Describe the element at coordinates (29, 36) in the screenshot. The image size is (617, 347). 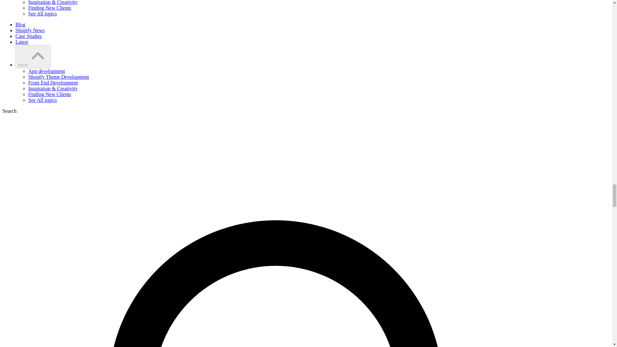
I see `Case Studies` at that location.